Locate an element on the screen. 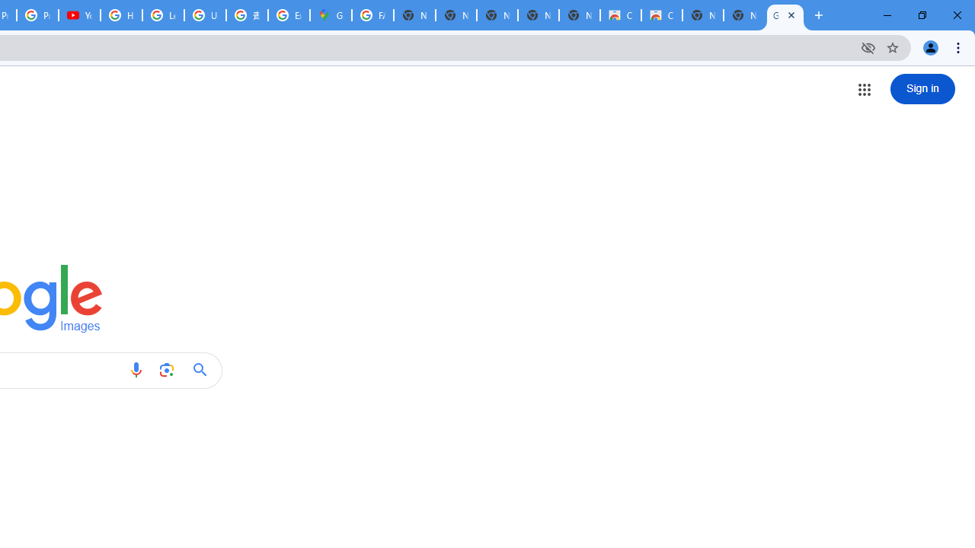 This screenshot has height=548, width=975. Google Images is located at coordinates (785, 15).